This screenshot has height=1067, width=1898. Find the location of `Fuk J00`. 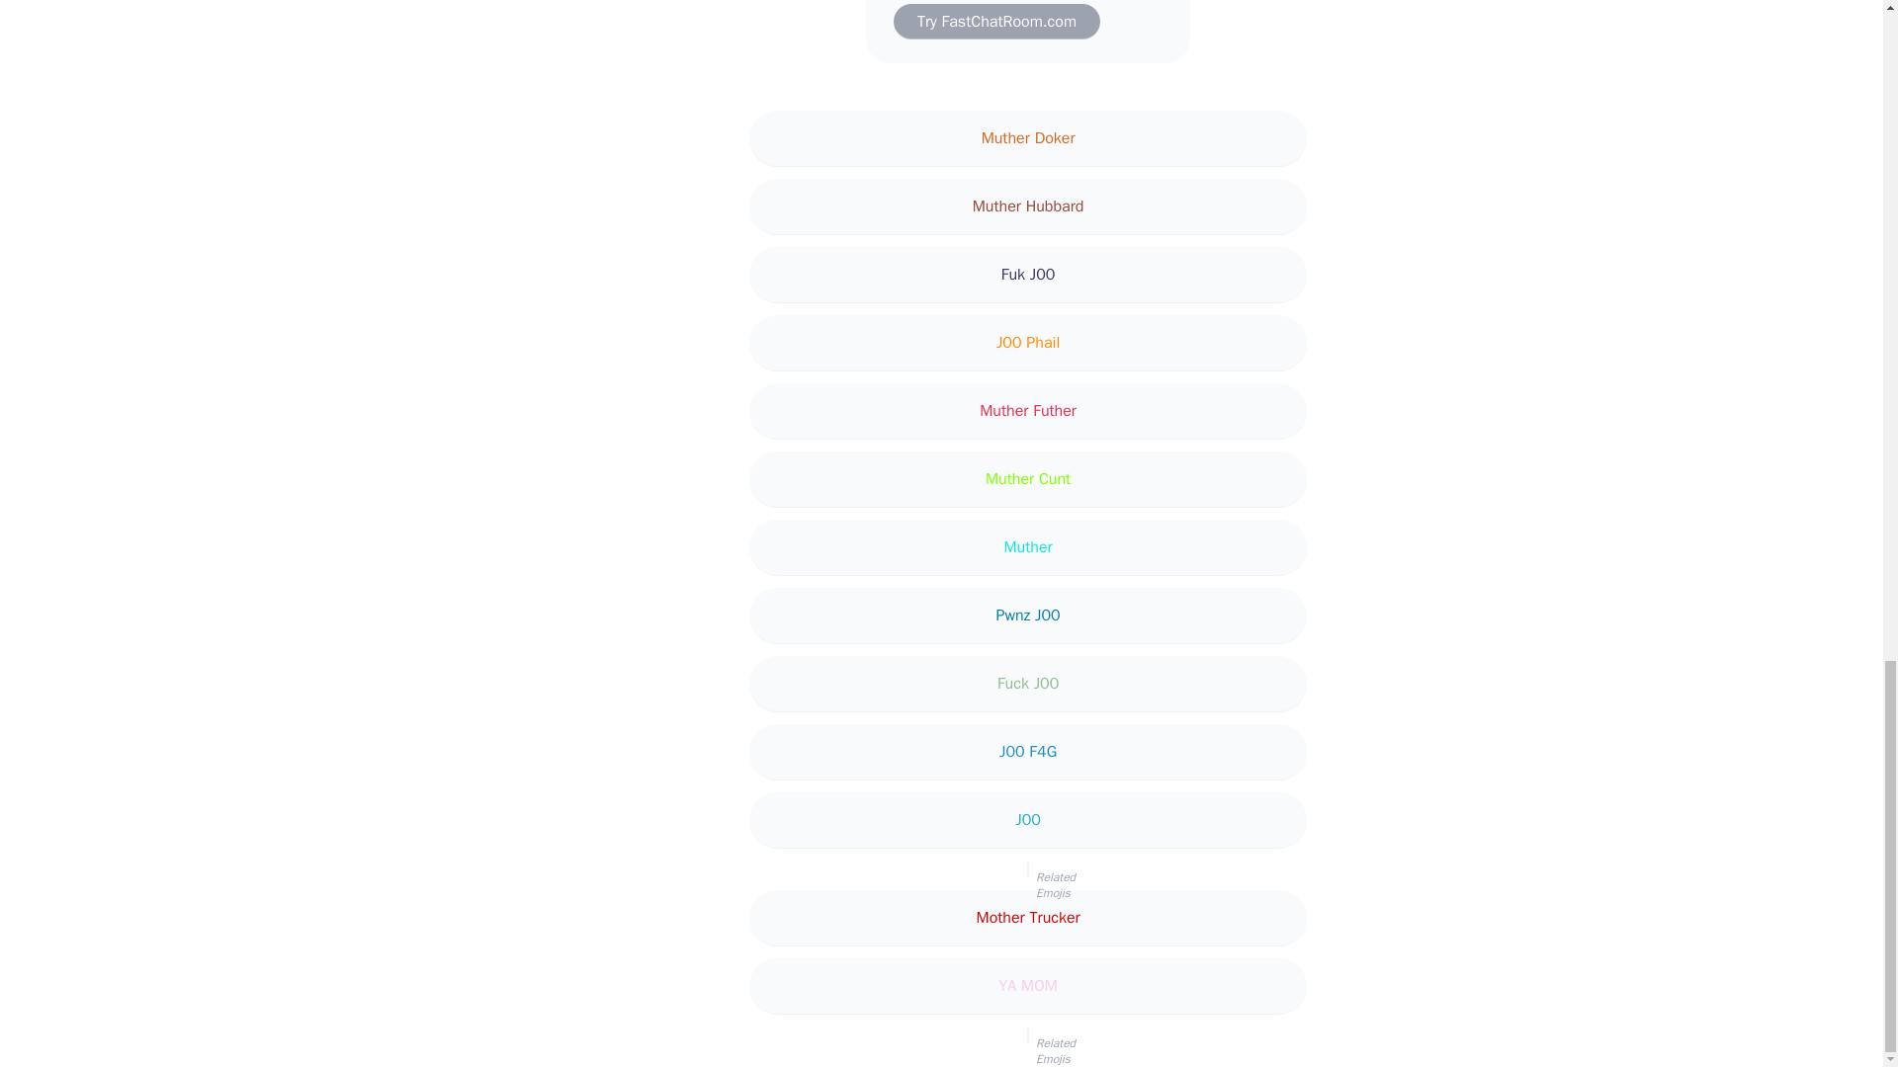

Fuk J00 is located at coordinates (1028, 275).